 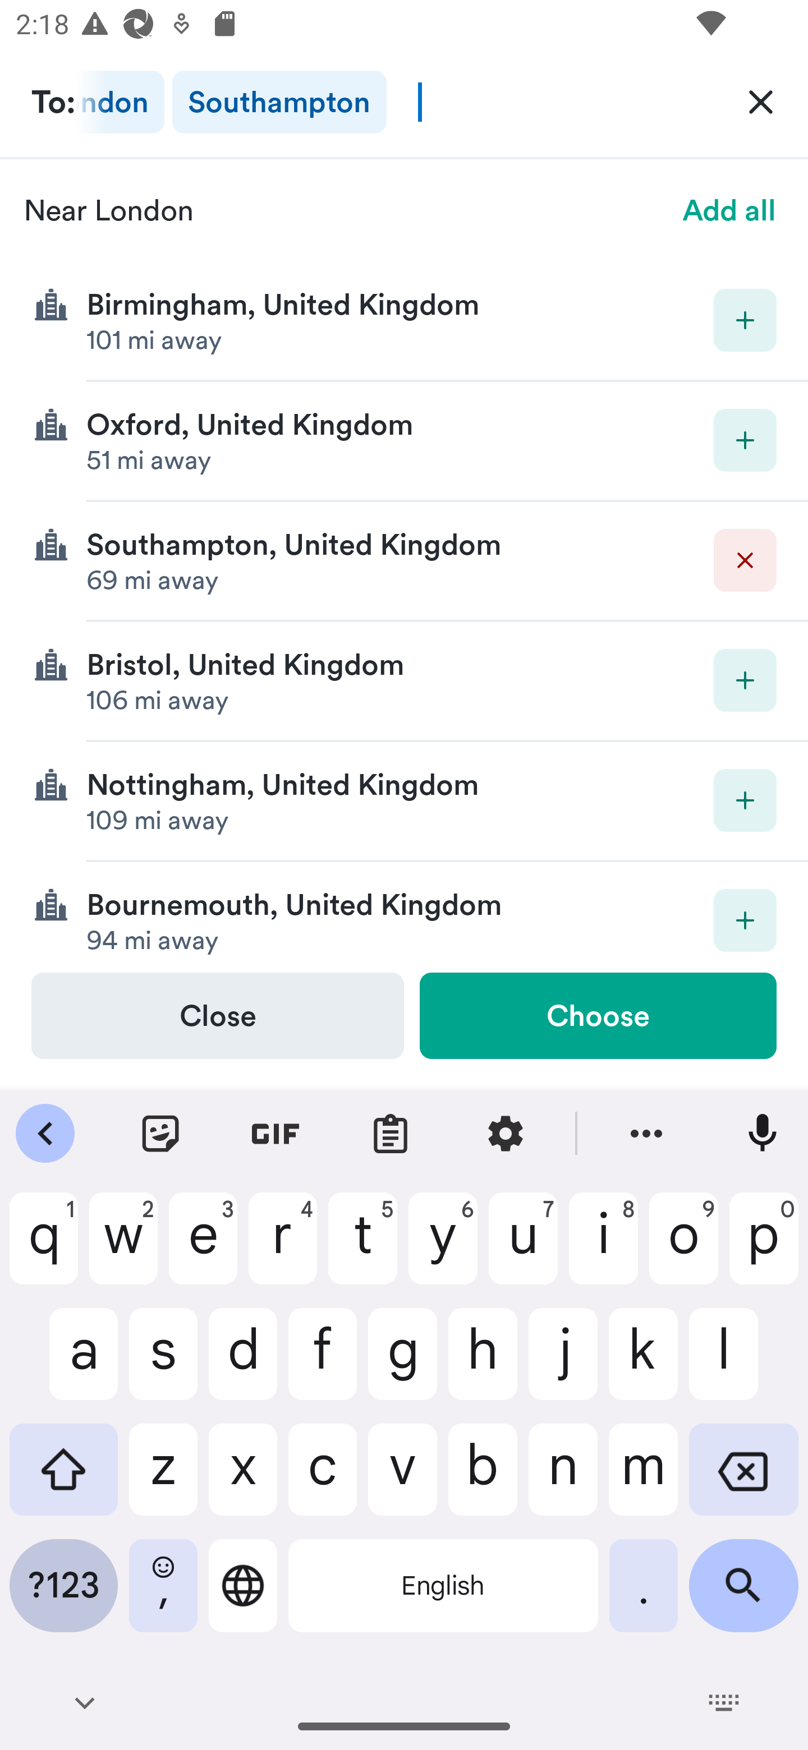 I want to click on Choose, so click(x=598, y=1015).